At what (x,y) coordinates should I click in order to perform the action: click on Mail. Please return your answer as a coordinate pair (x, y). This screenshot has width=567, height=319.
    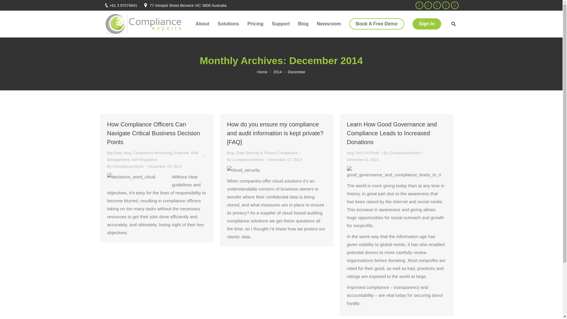
    Looking at the image, I should click on (454, 5).